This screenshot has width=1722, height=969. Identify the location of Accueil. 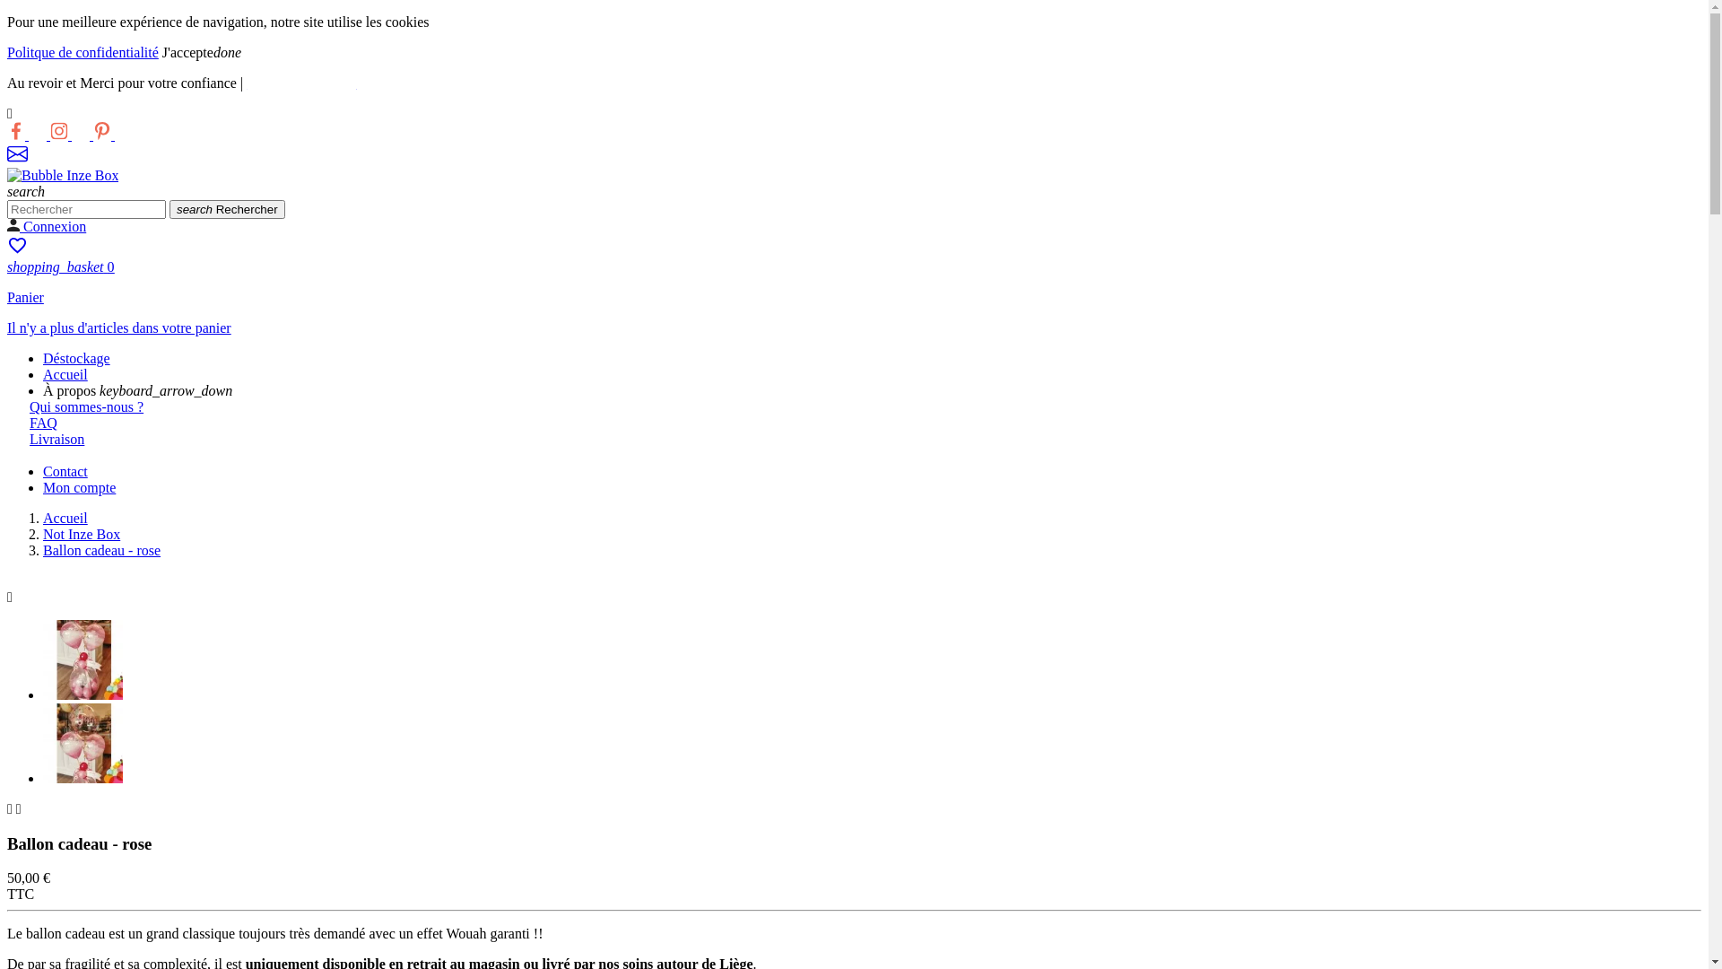
(65, 519).